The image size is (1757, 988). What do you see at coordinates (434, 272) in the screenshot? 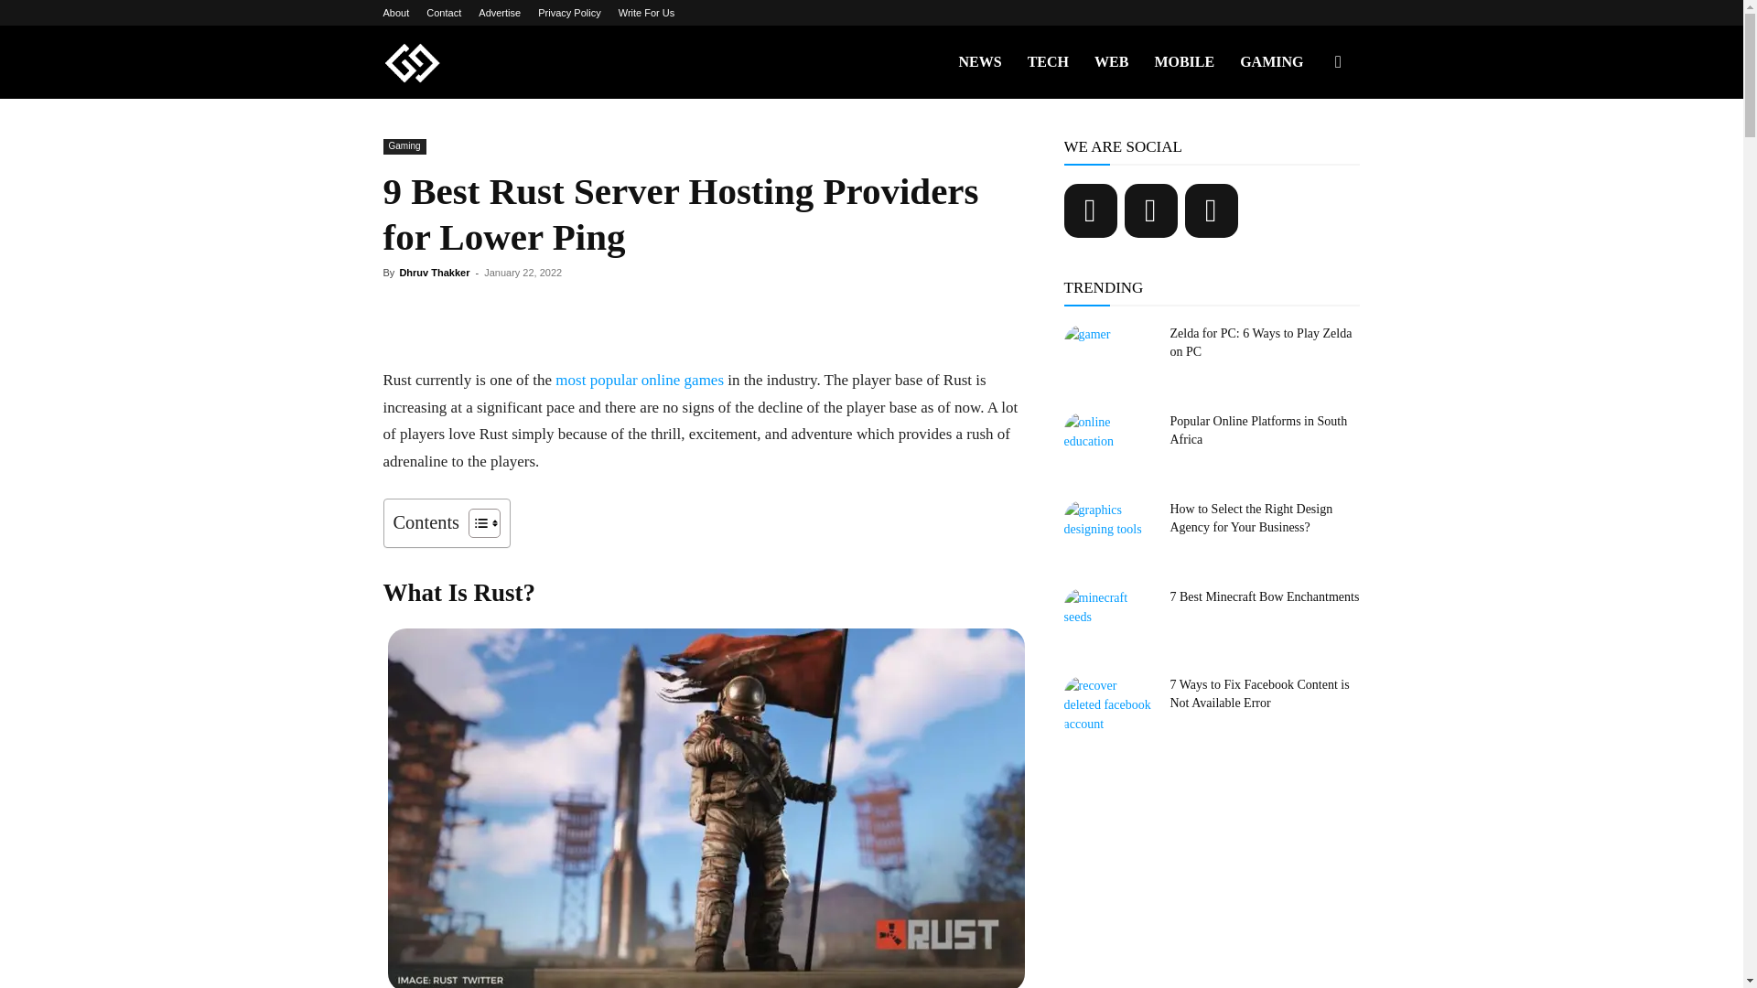
I see `Dhruv Thakker` at bounding box center [434, 272].